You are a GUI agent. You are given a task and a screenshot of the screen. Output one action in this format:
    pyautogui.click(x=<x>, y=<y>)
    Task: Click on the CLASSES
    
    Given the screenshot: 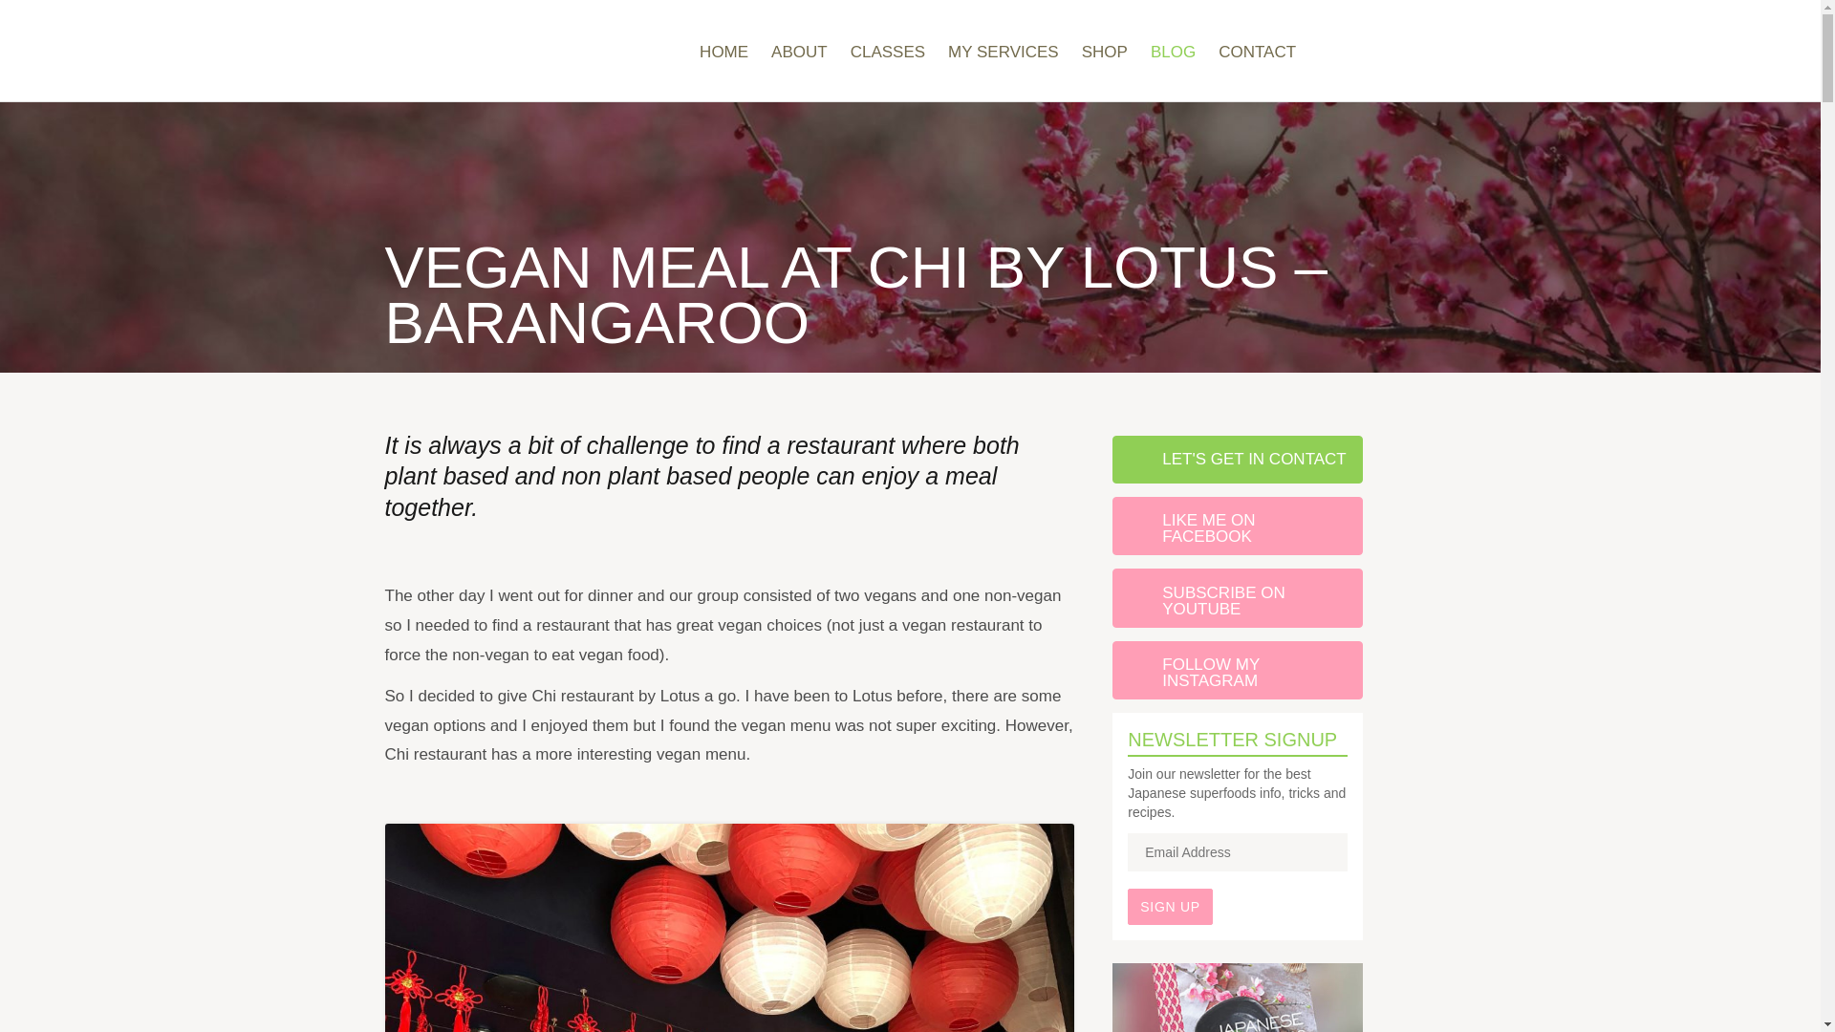 What is the action you would take?
    pyautogui.click(x=887, y=52)
    